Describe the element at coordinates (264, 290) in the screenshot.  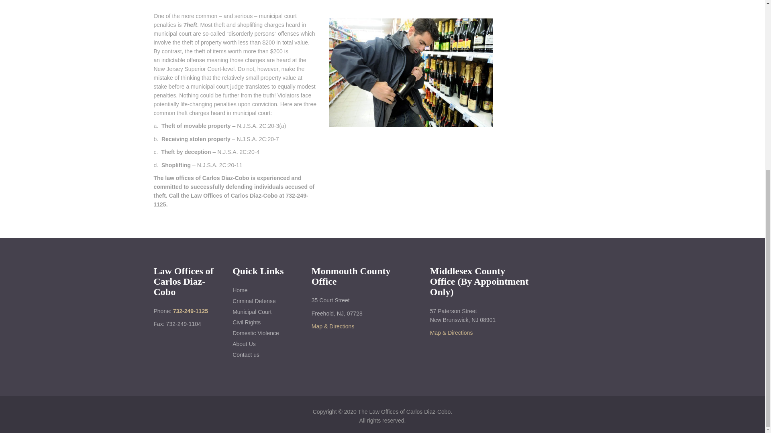
I see `Home` at that location.